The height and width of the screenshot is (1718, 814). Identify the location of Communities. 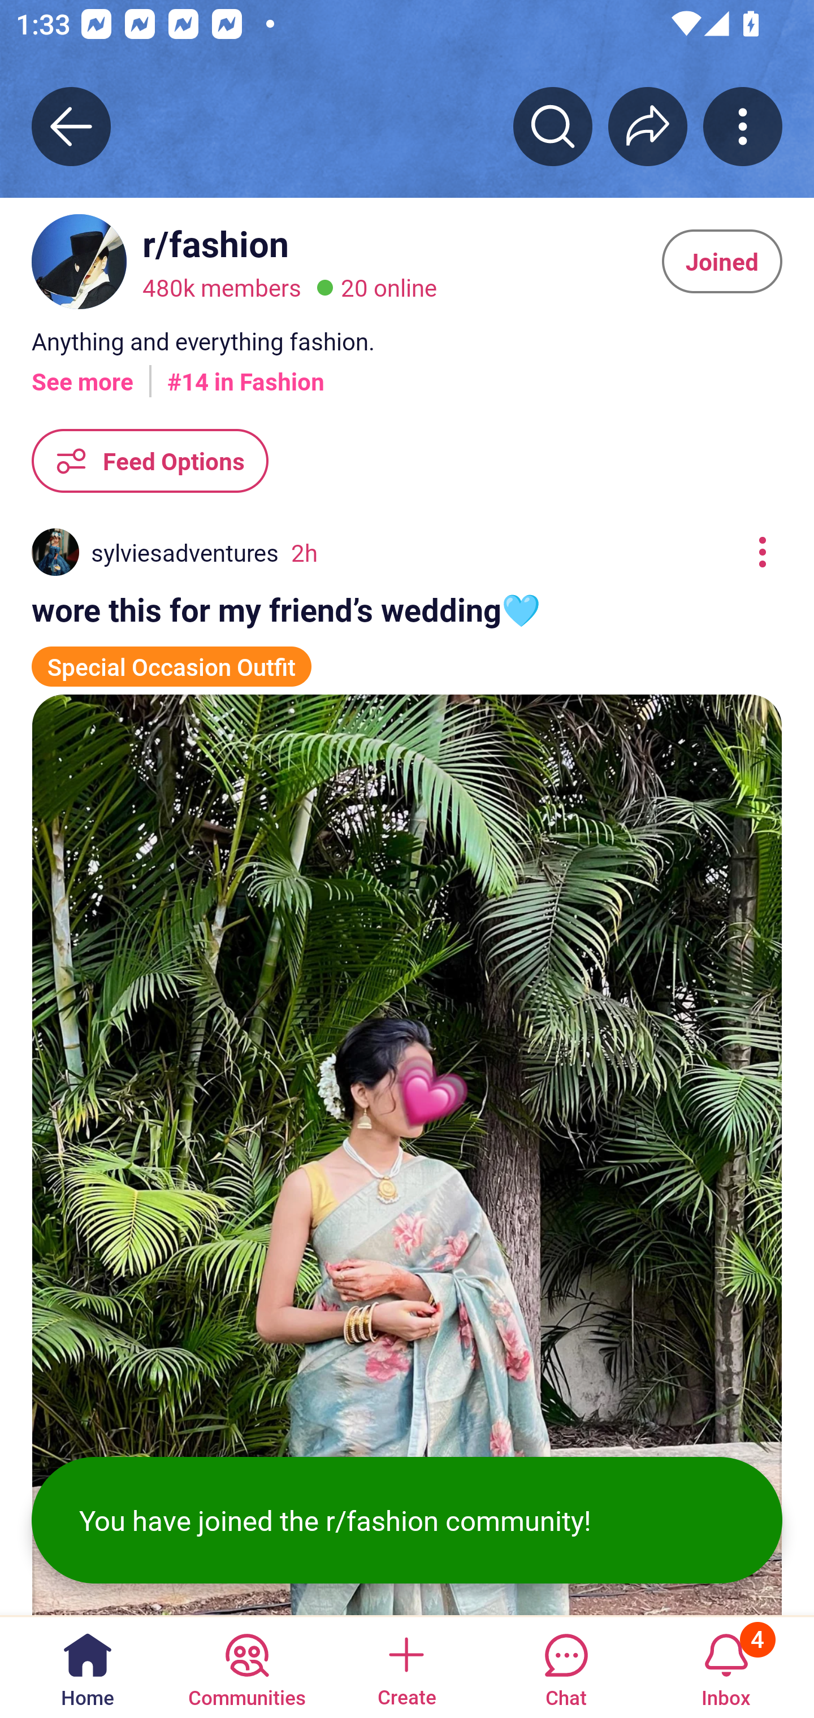
(246, 1666).